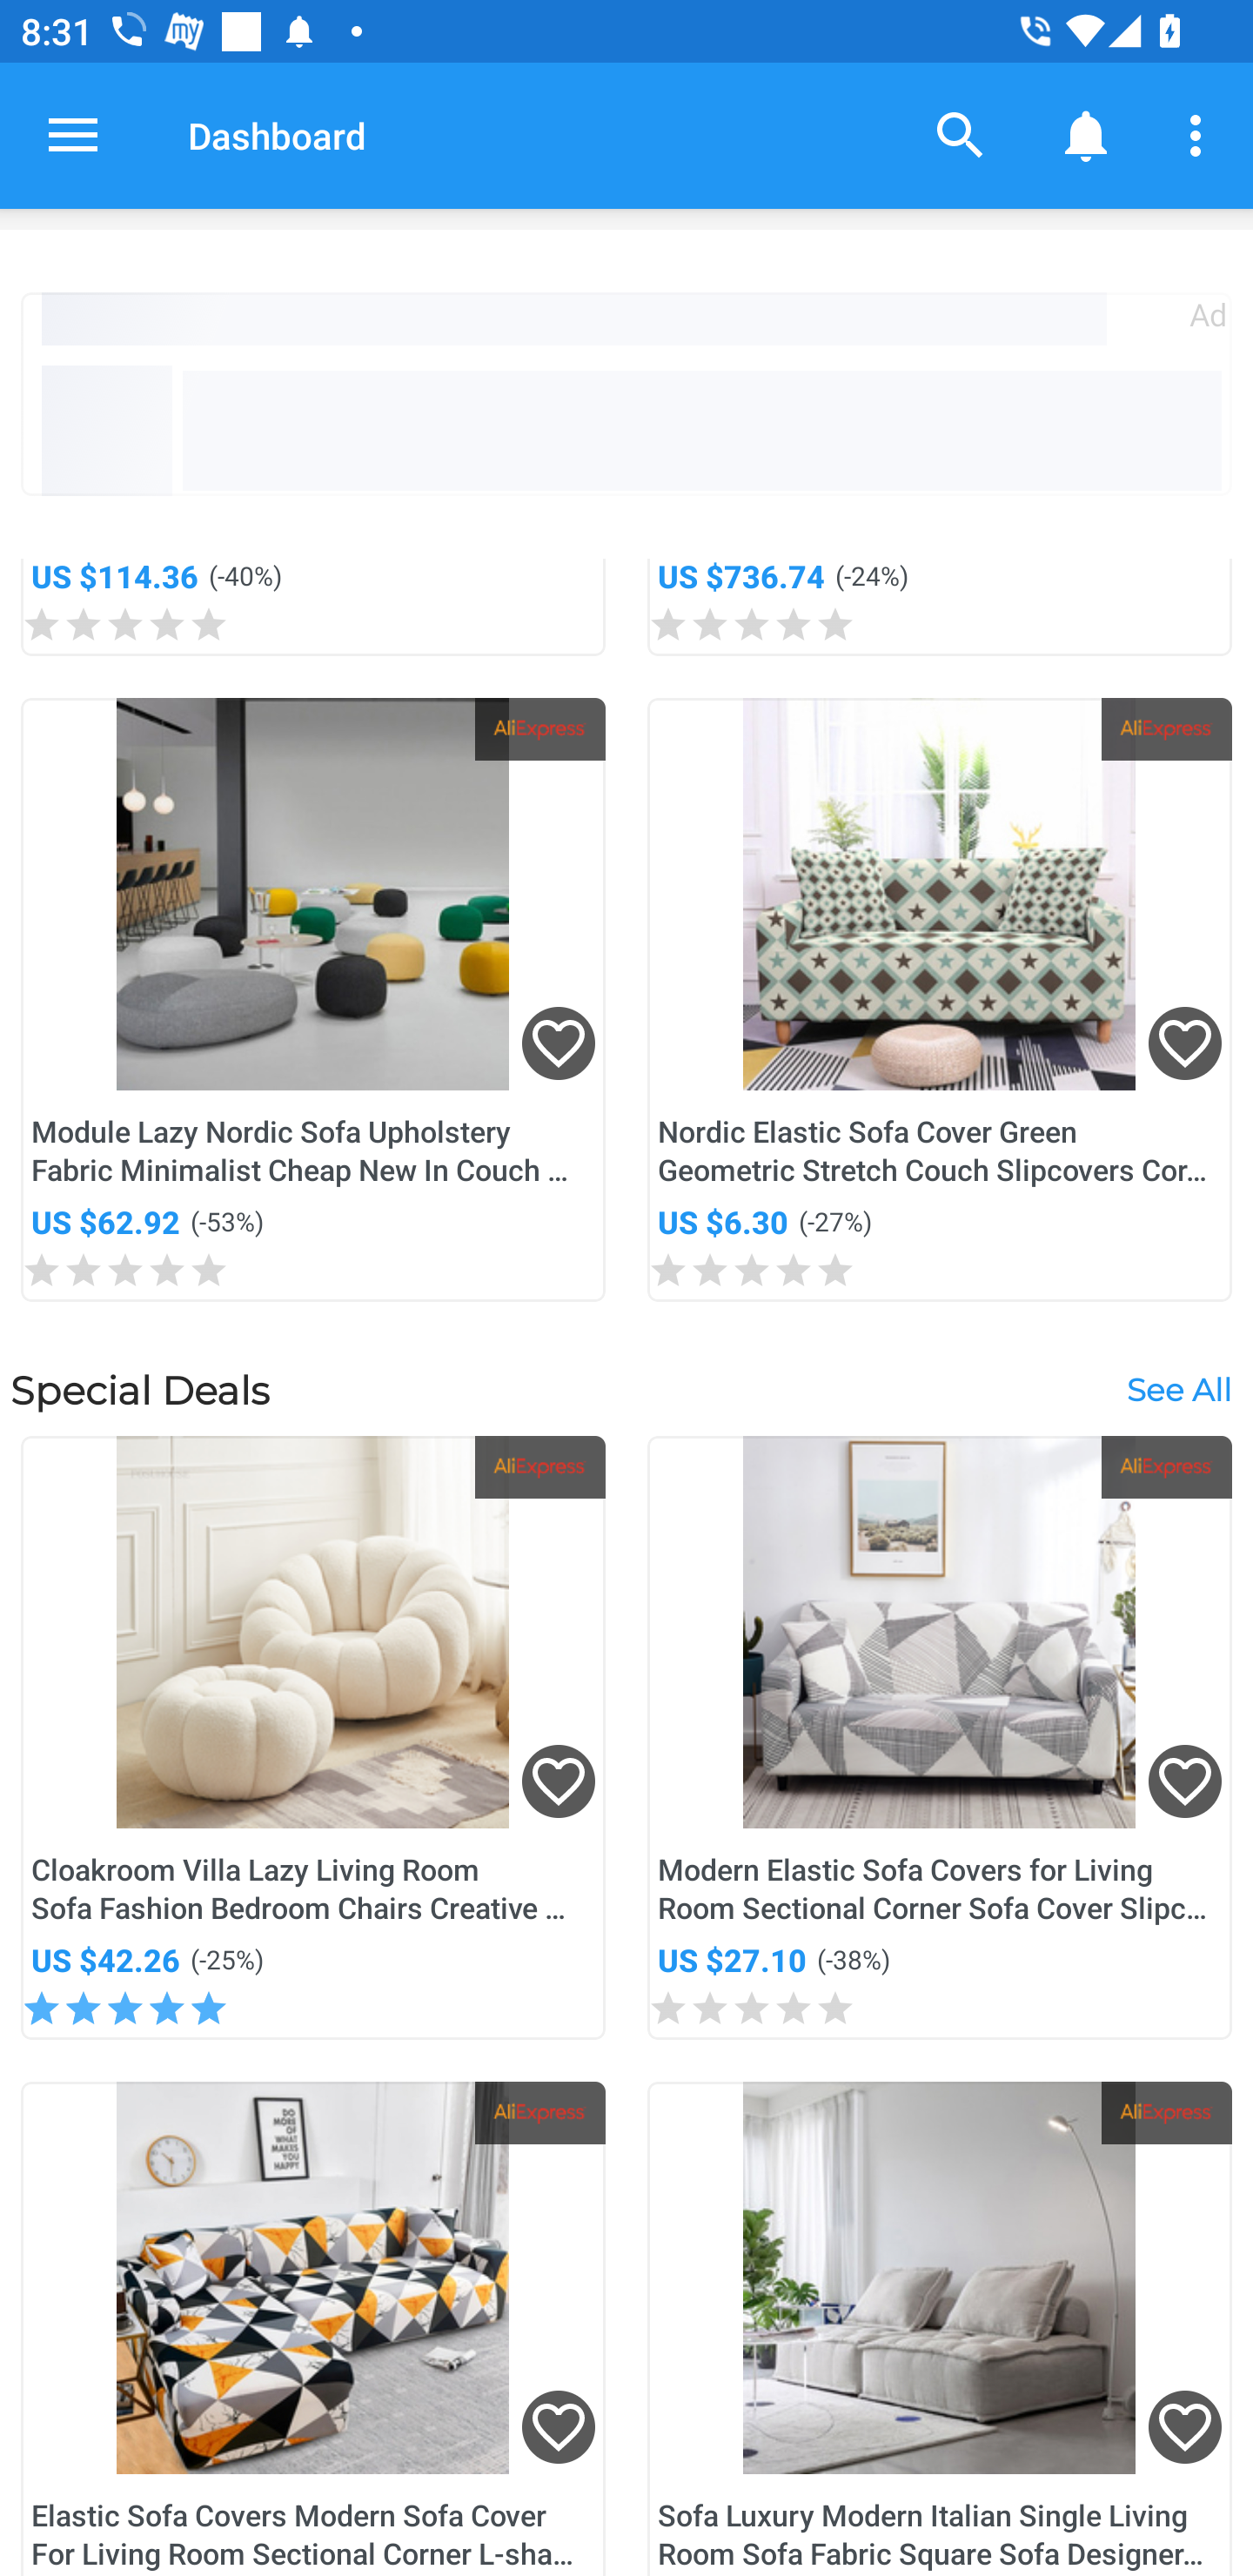  What do you see at coordinates (961, 134) in the screenshot?
I see `Search` at bounding box center [961, 134].